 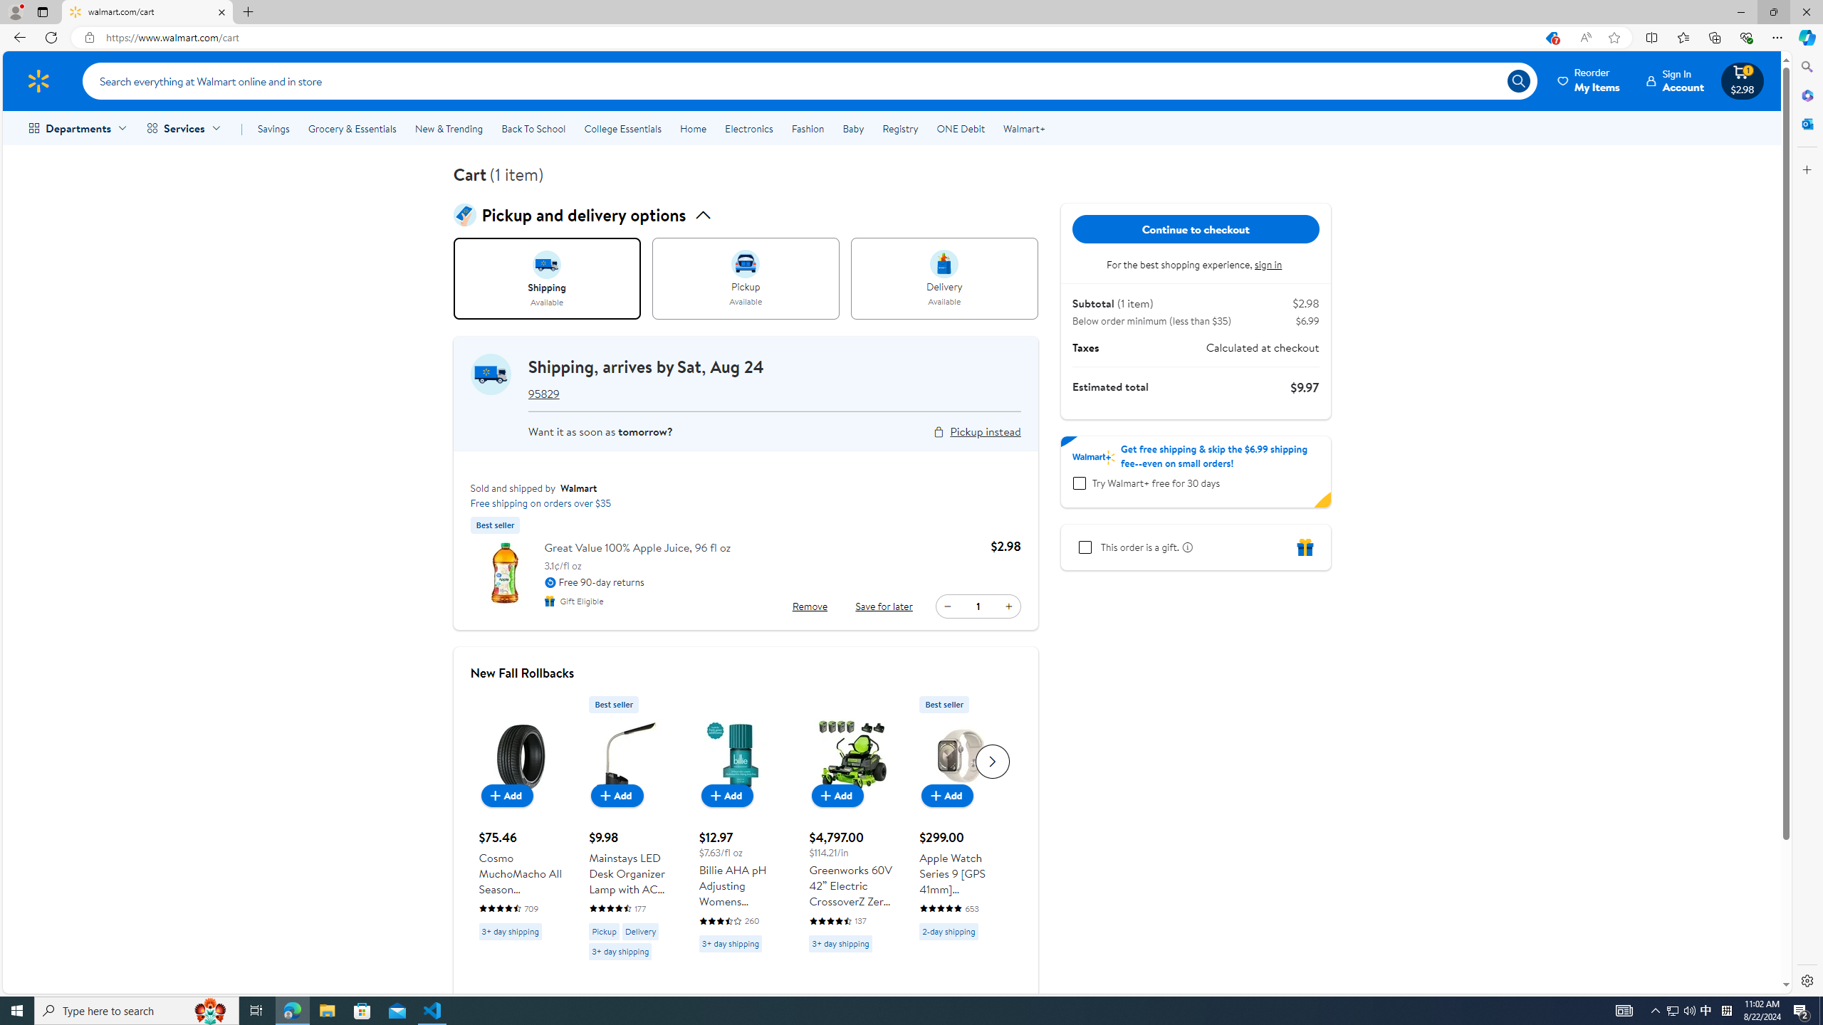 I want to click on Walmart Homepage, so click(x=38, y=80).